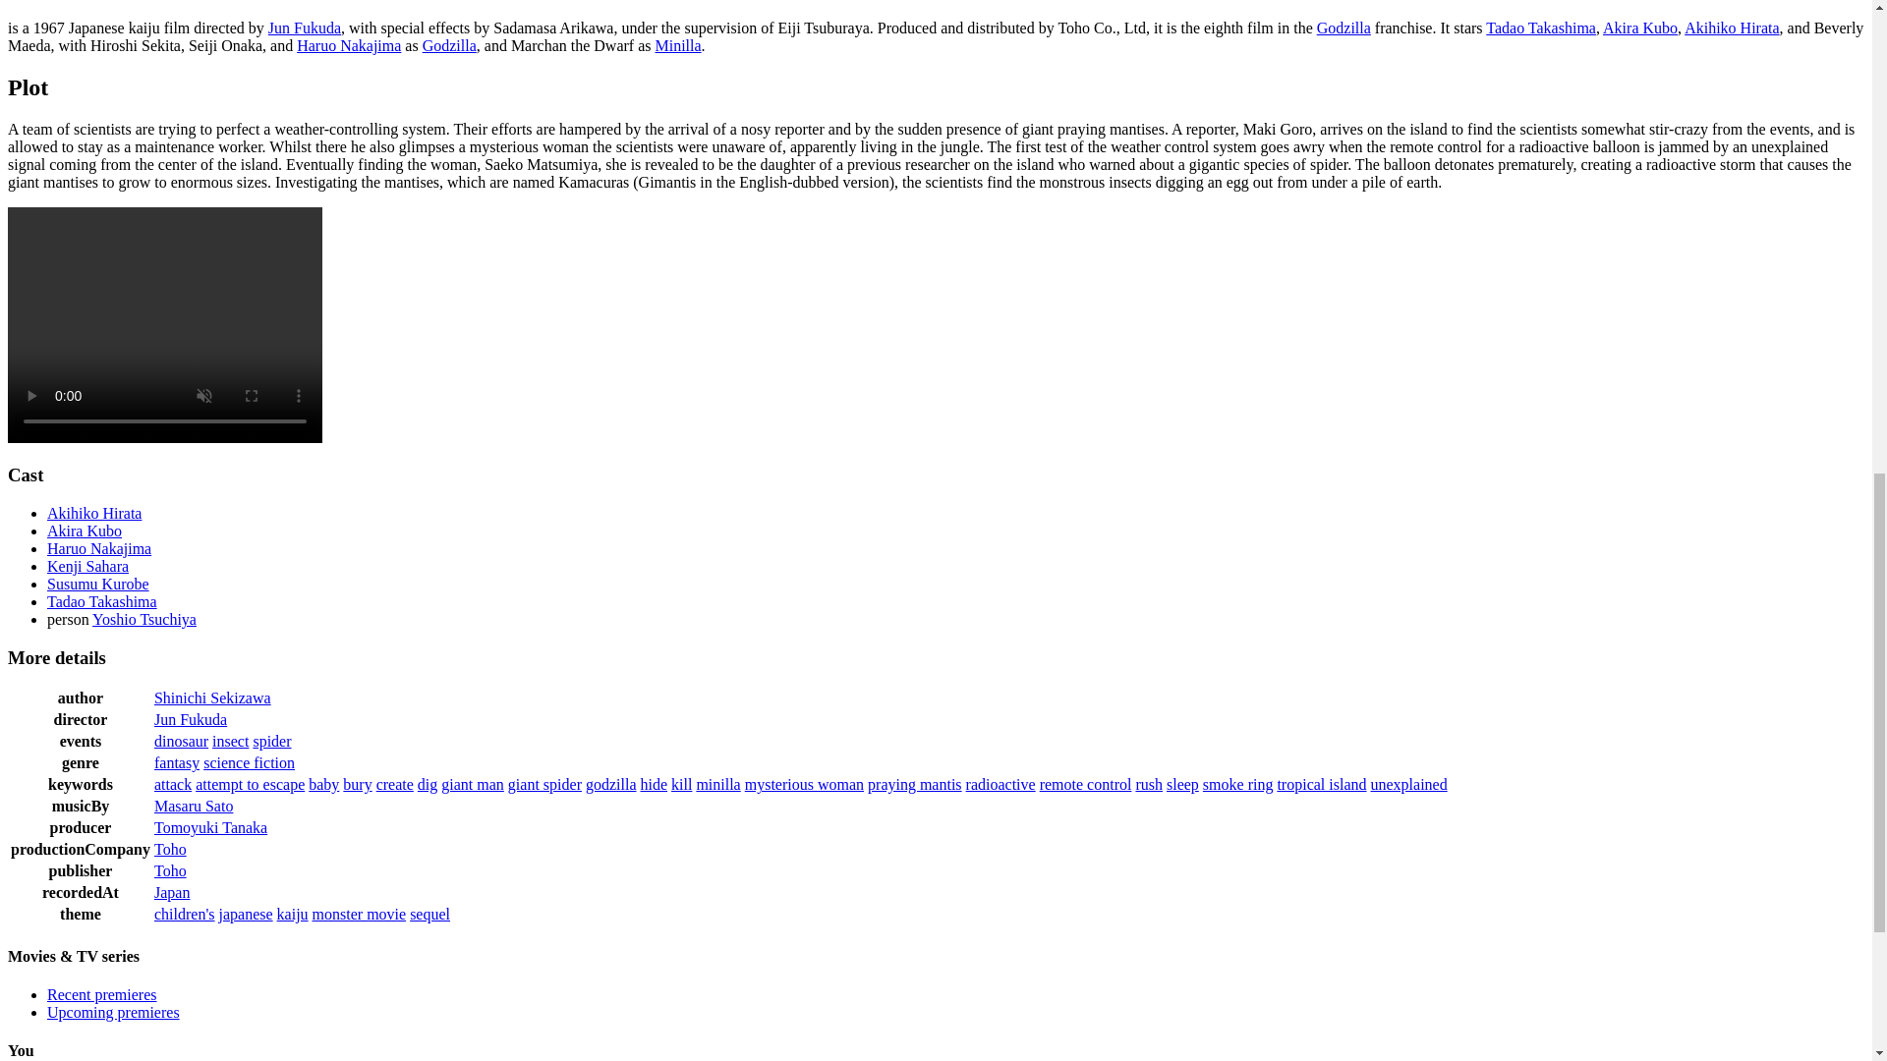 This screenshot has width=1887, height=1061. I want to click on Susumu Kurobe, so click(98, 584).